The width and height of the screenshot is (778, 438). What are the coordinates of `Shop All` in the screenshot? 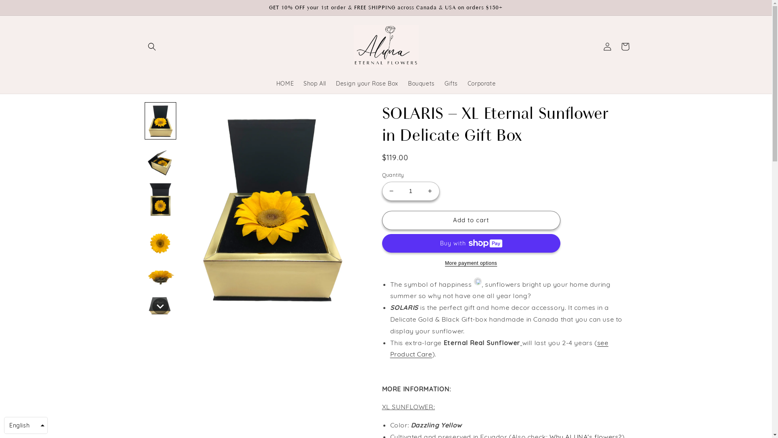 It's located at (315, 84).